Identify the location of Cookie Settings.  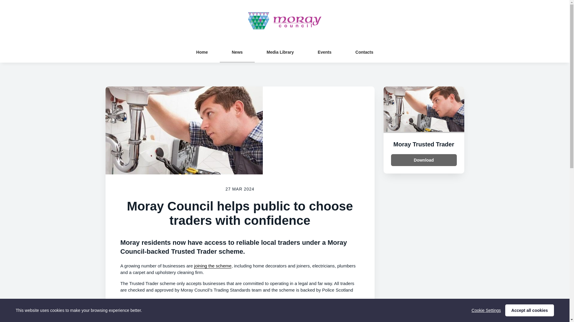
(486, 310).